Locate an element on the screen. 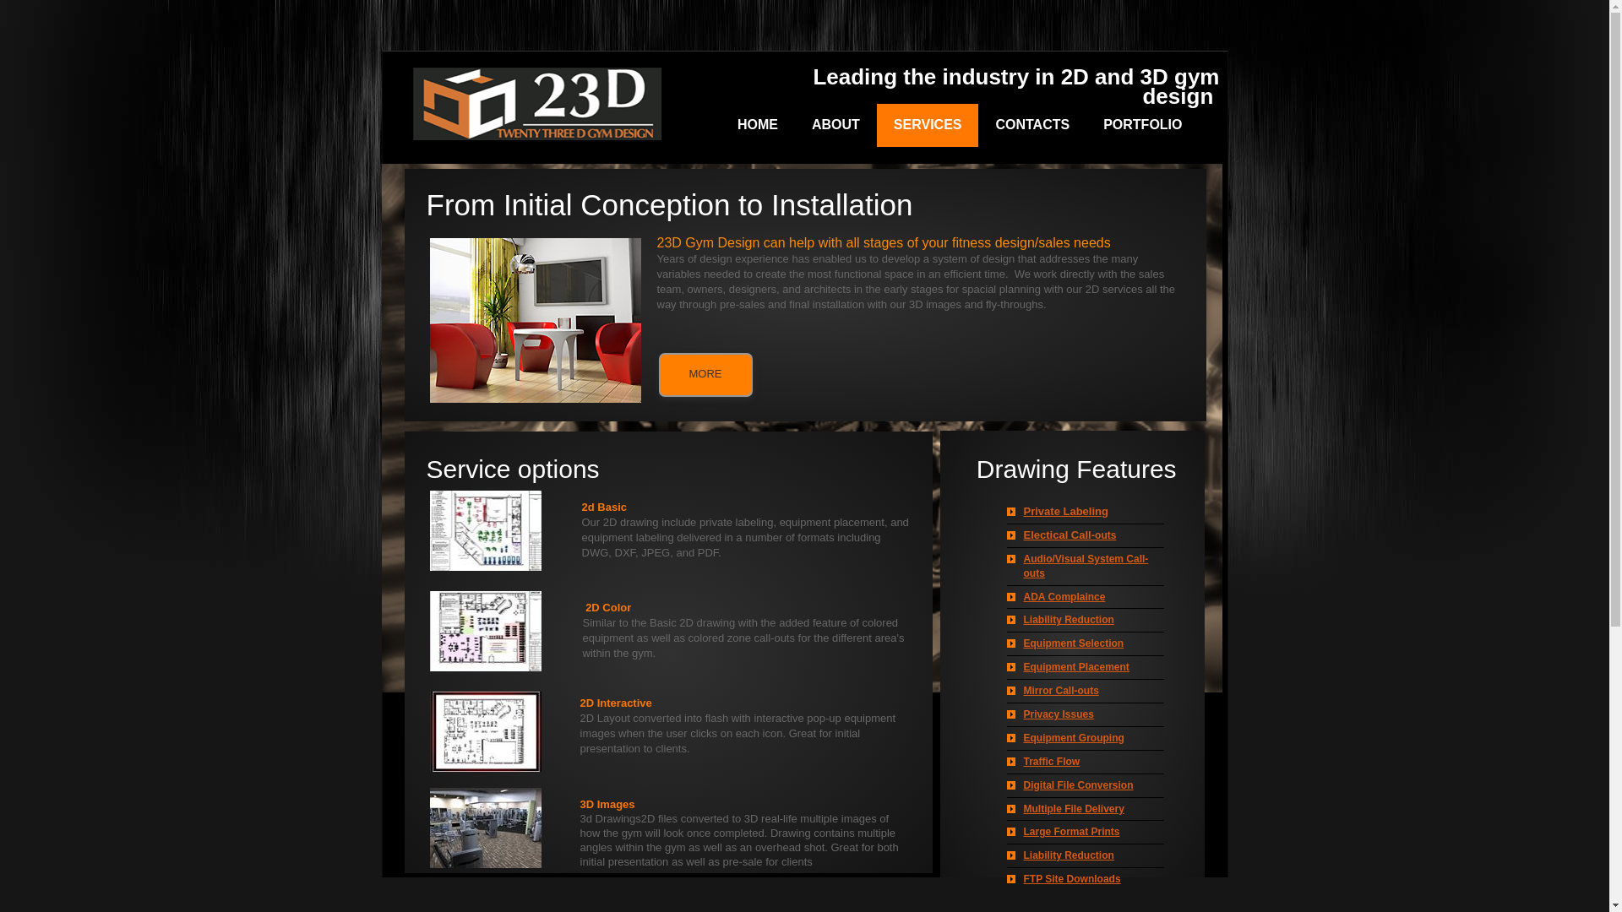 The width and height of the screenshot is (1622, 912). FTP Site Downloads is located at coordinates (1073, 879).